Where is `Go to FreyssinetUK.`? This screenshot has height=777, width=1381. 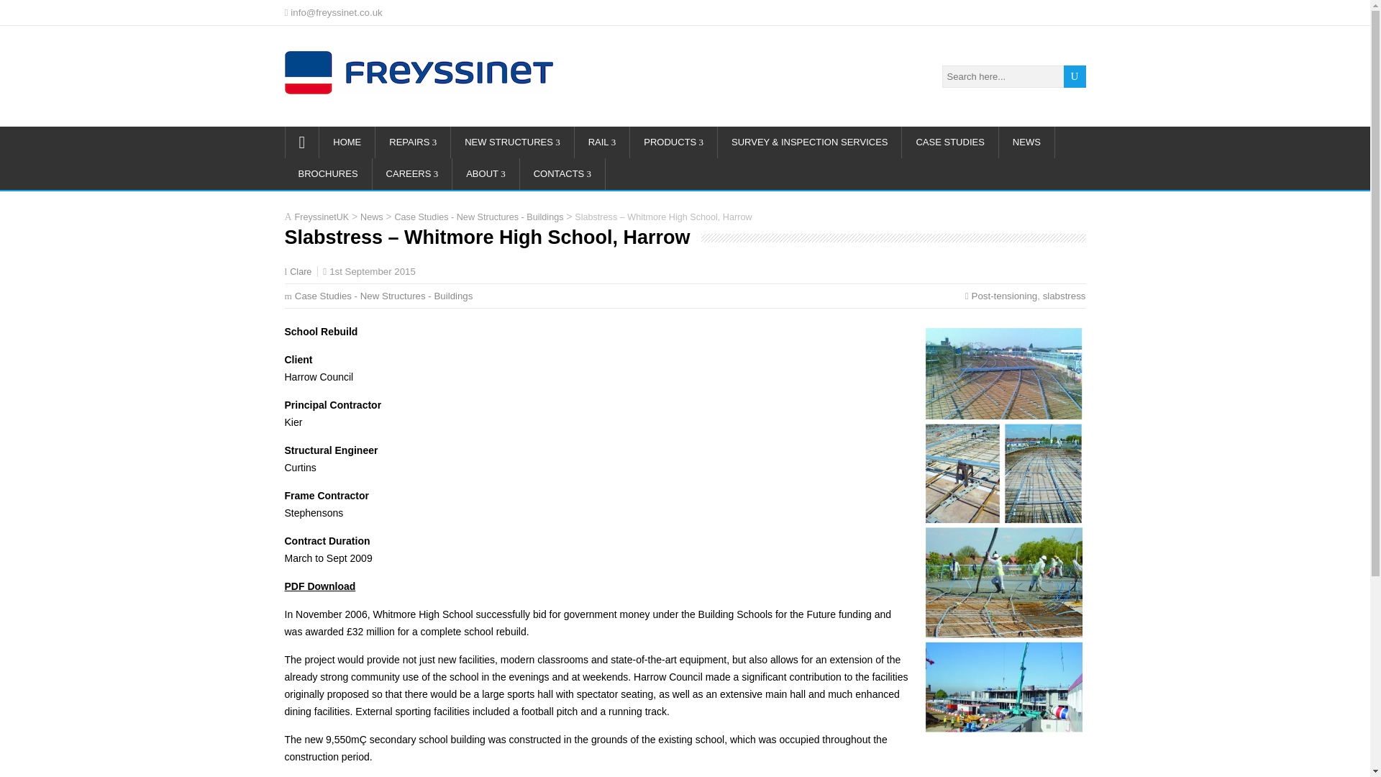
Go to FreyssinetUK. is located at coordinates (322, 216).